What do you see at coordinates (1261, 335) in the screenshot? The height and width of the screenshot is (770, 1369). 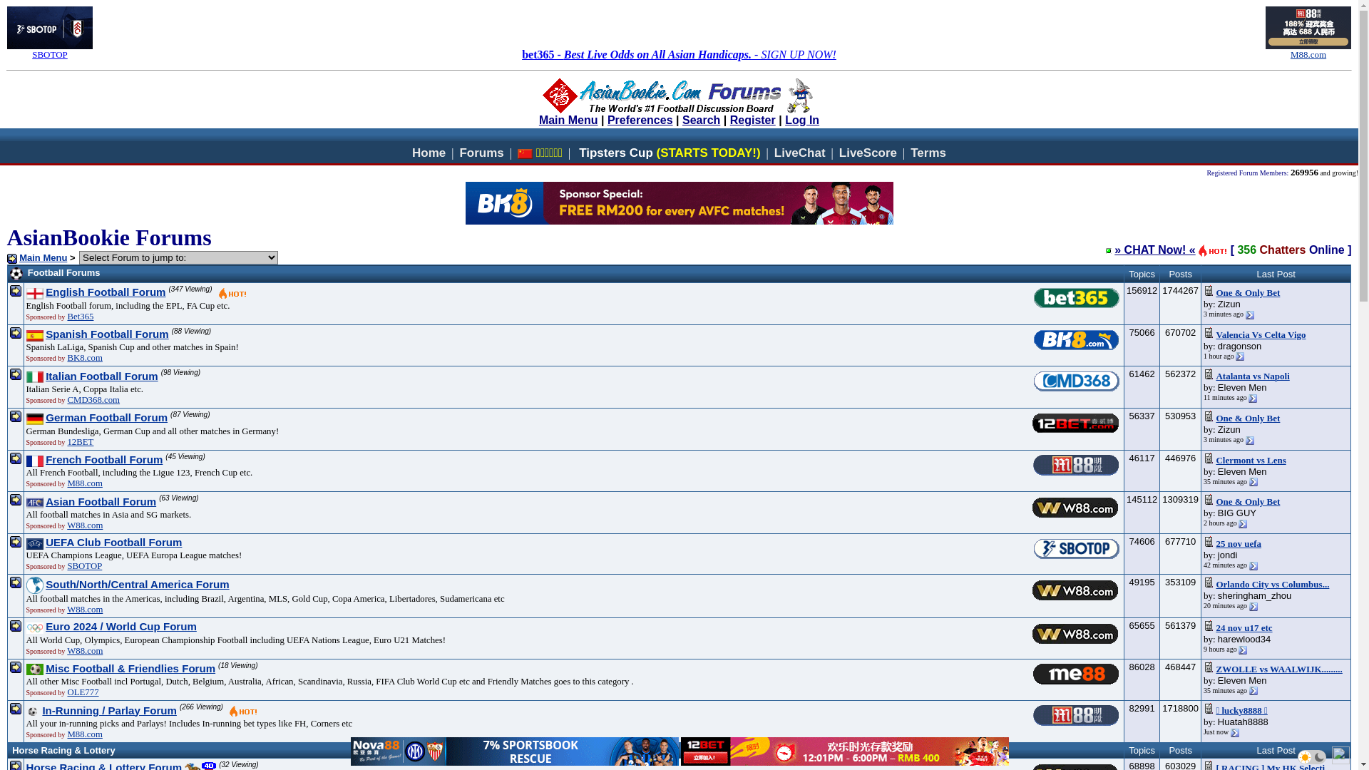 I see `Valencia Vs Celta Vigo` at bounding box center [1261, 335].